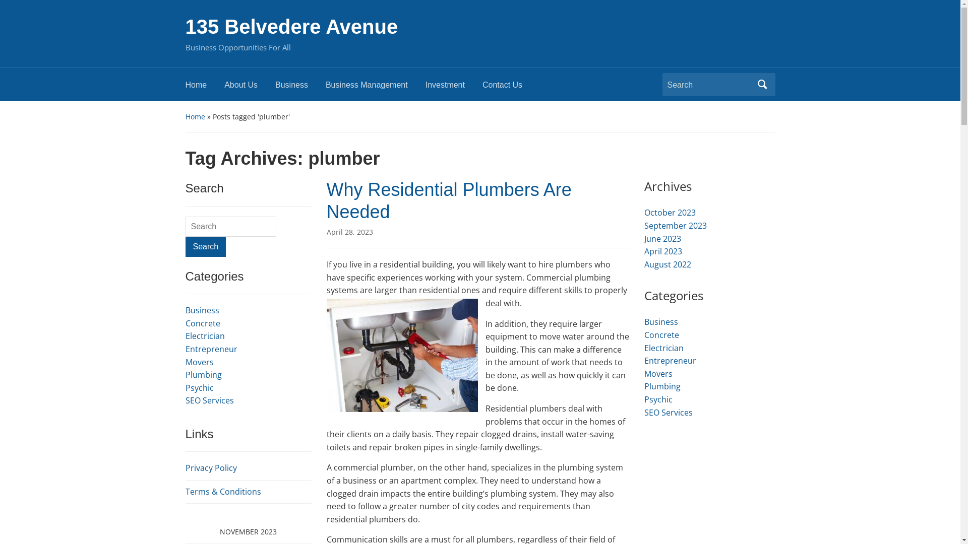 This screenshot has width=968, height=544. I want to click on Entrepreneur, so click(212, 349).